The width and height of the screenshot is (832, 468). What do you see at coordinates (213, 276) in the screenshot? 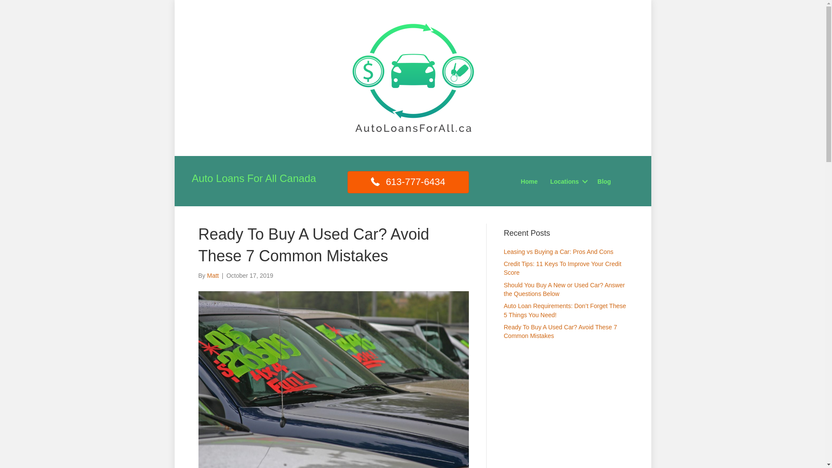
I see `Matt` at bounding box center [213, 276].